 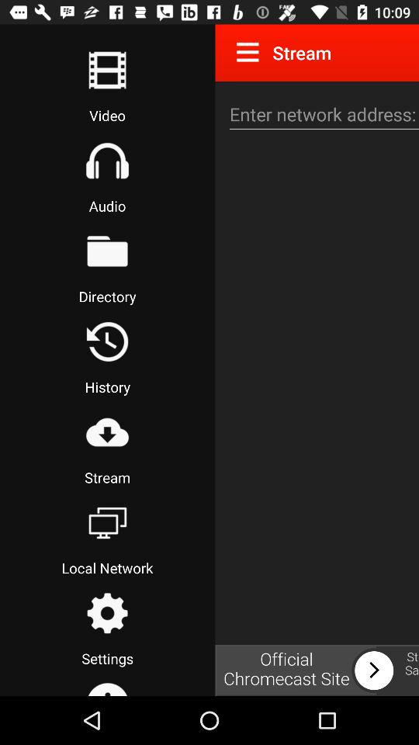 What do you see at coordinates (251, 52) in the screenshot?
I see `hide options` at bounding box center [251, 52].